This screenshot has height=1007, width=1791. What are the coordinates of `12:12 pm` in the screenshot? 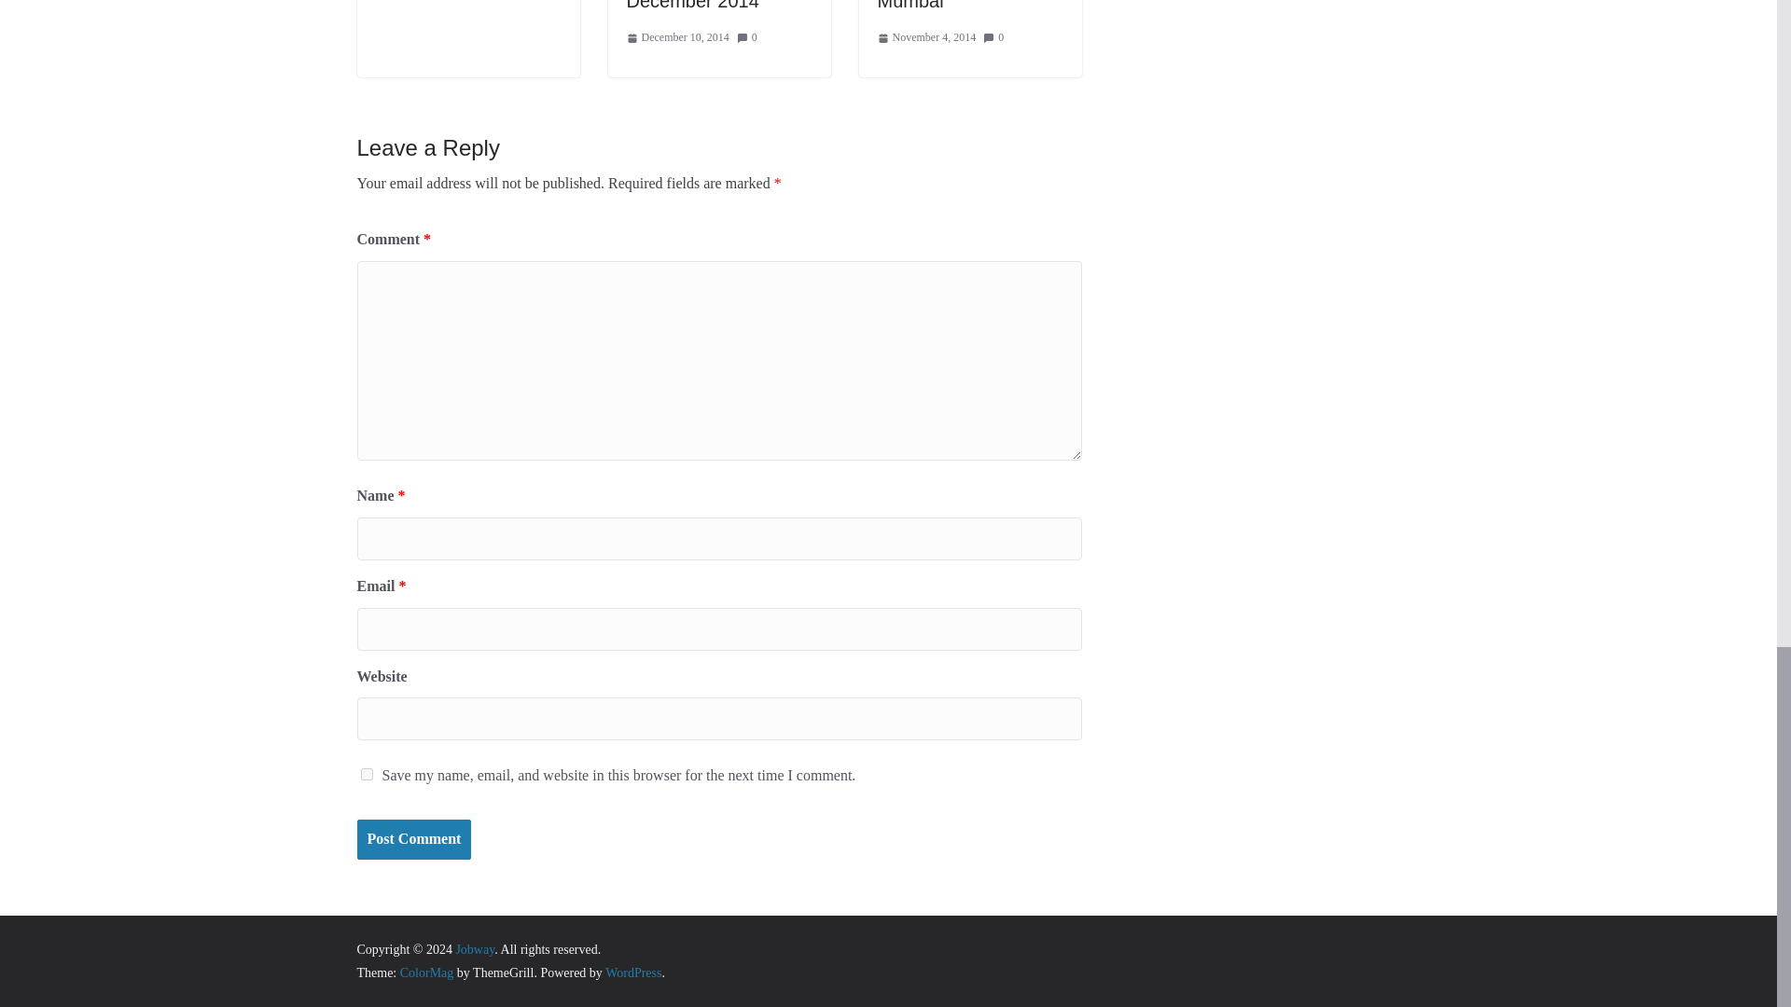 It's located at (677, 37).